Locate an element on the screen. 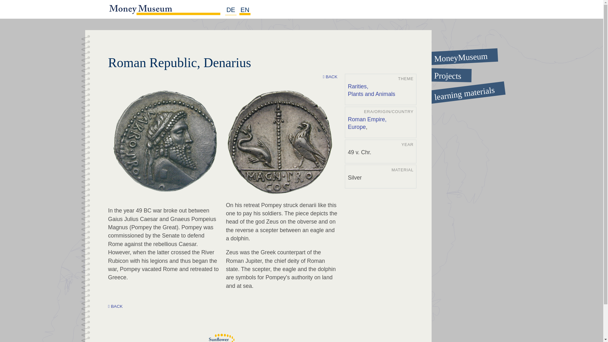 The width and height of the screenshot is (608, 342). Rarities is located at coordinates (358, 87).